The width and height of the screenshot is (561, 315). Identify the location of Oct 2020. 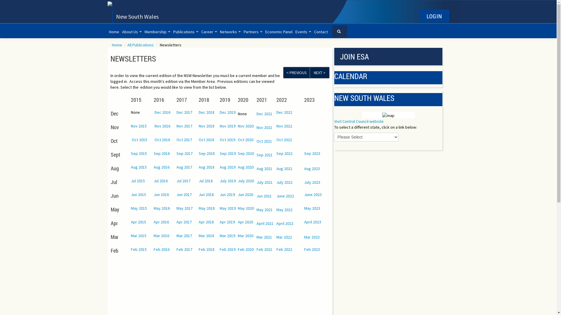
(245, 140).